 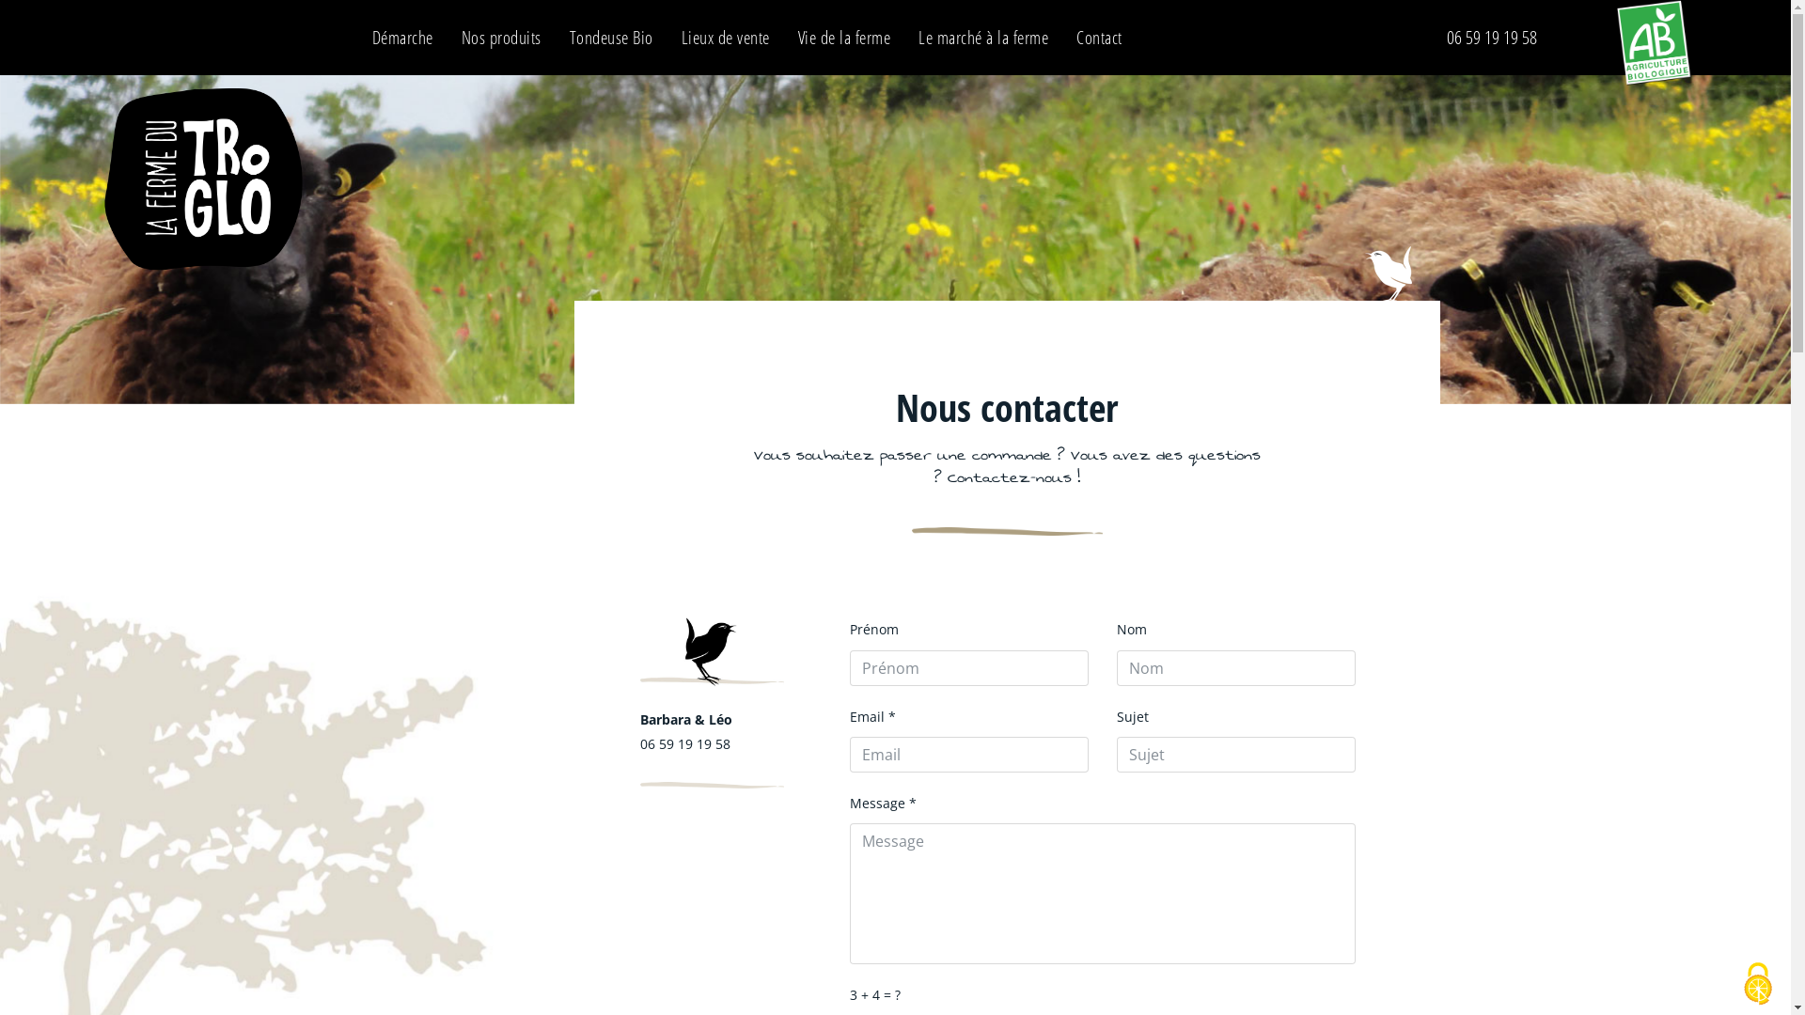 I want to click on Nos produits, so click(x=502, y=38).